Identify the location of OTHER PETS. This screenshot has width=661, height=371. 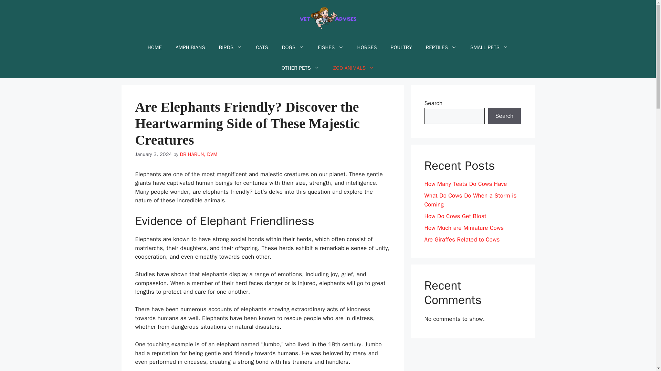
(301, 68).